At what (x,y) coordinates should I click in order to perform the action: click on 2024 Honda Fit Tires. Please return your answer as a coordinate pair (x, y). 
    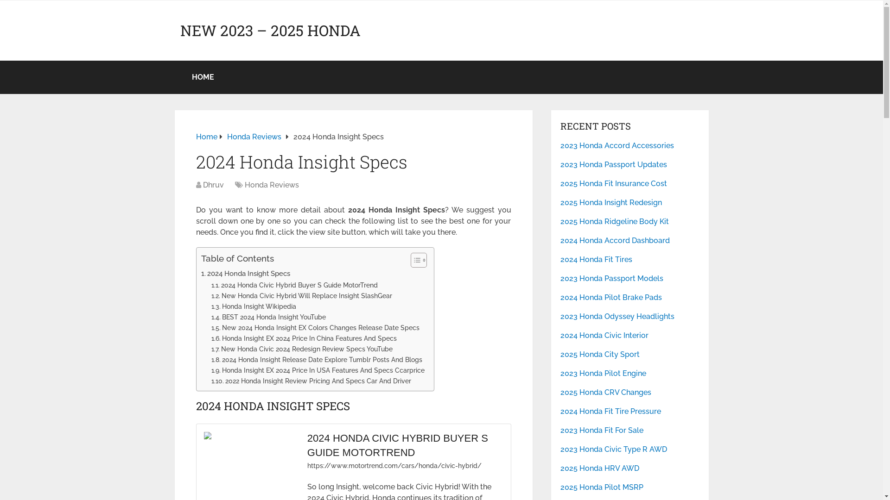
    Looking at the image, I should click on (630, 260).